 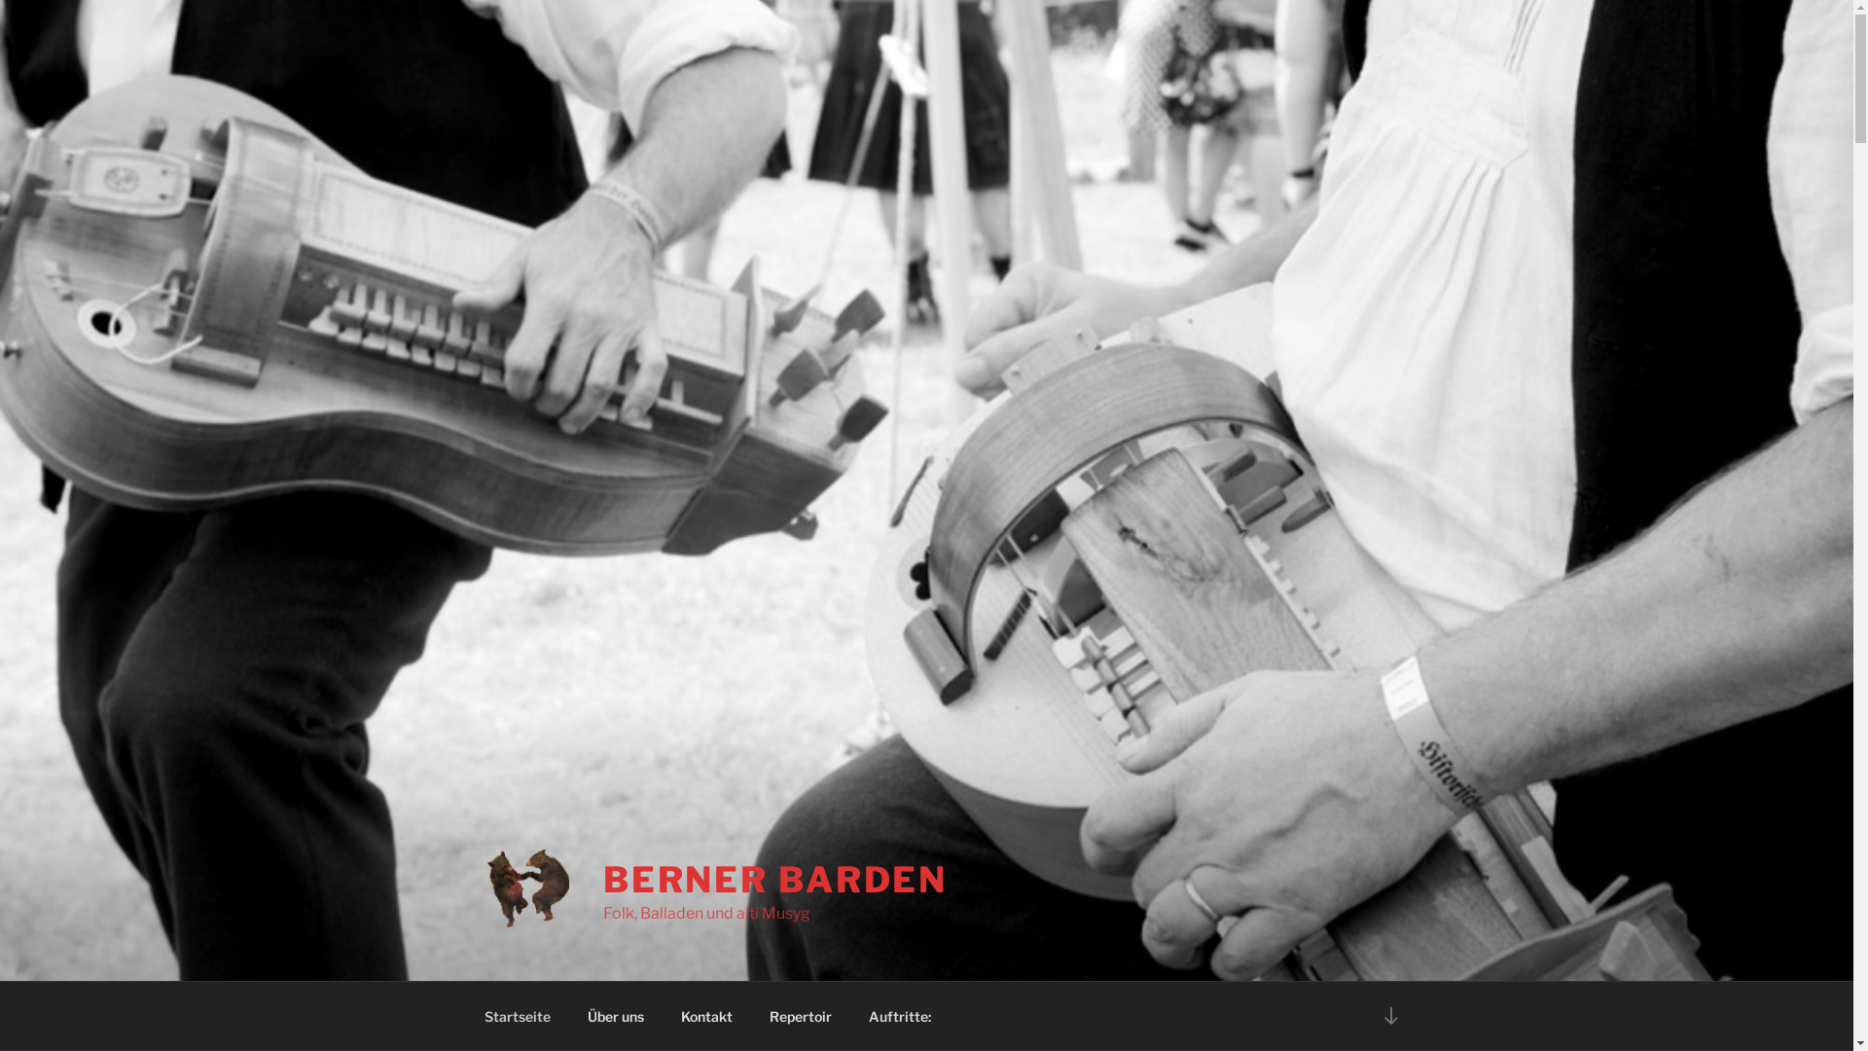 What do you see at coordinates (518, 1016) in the screenshot?
I see `Startseite` at bounding box center [518, 1016].